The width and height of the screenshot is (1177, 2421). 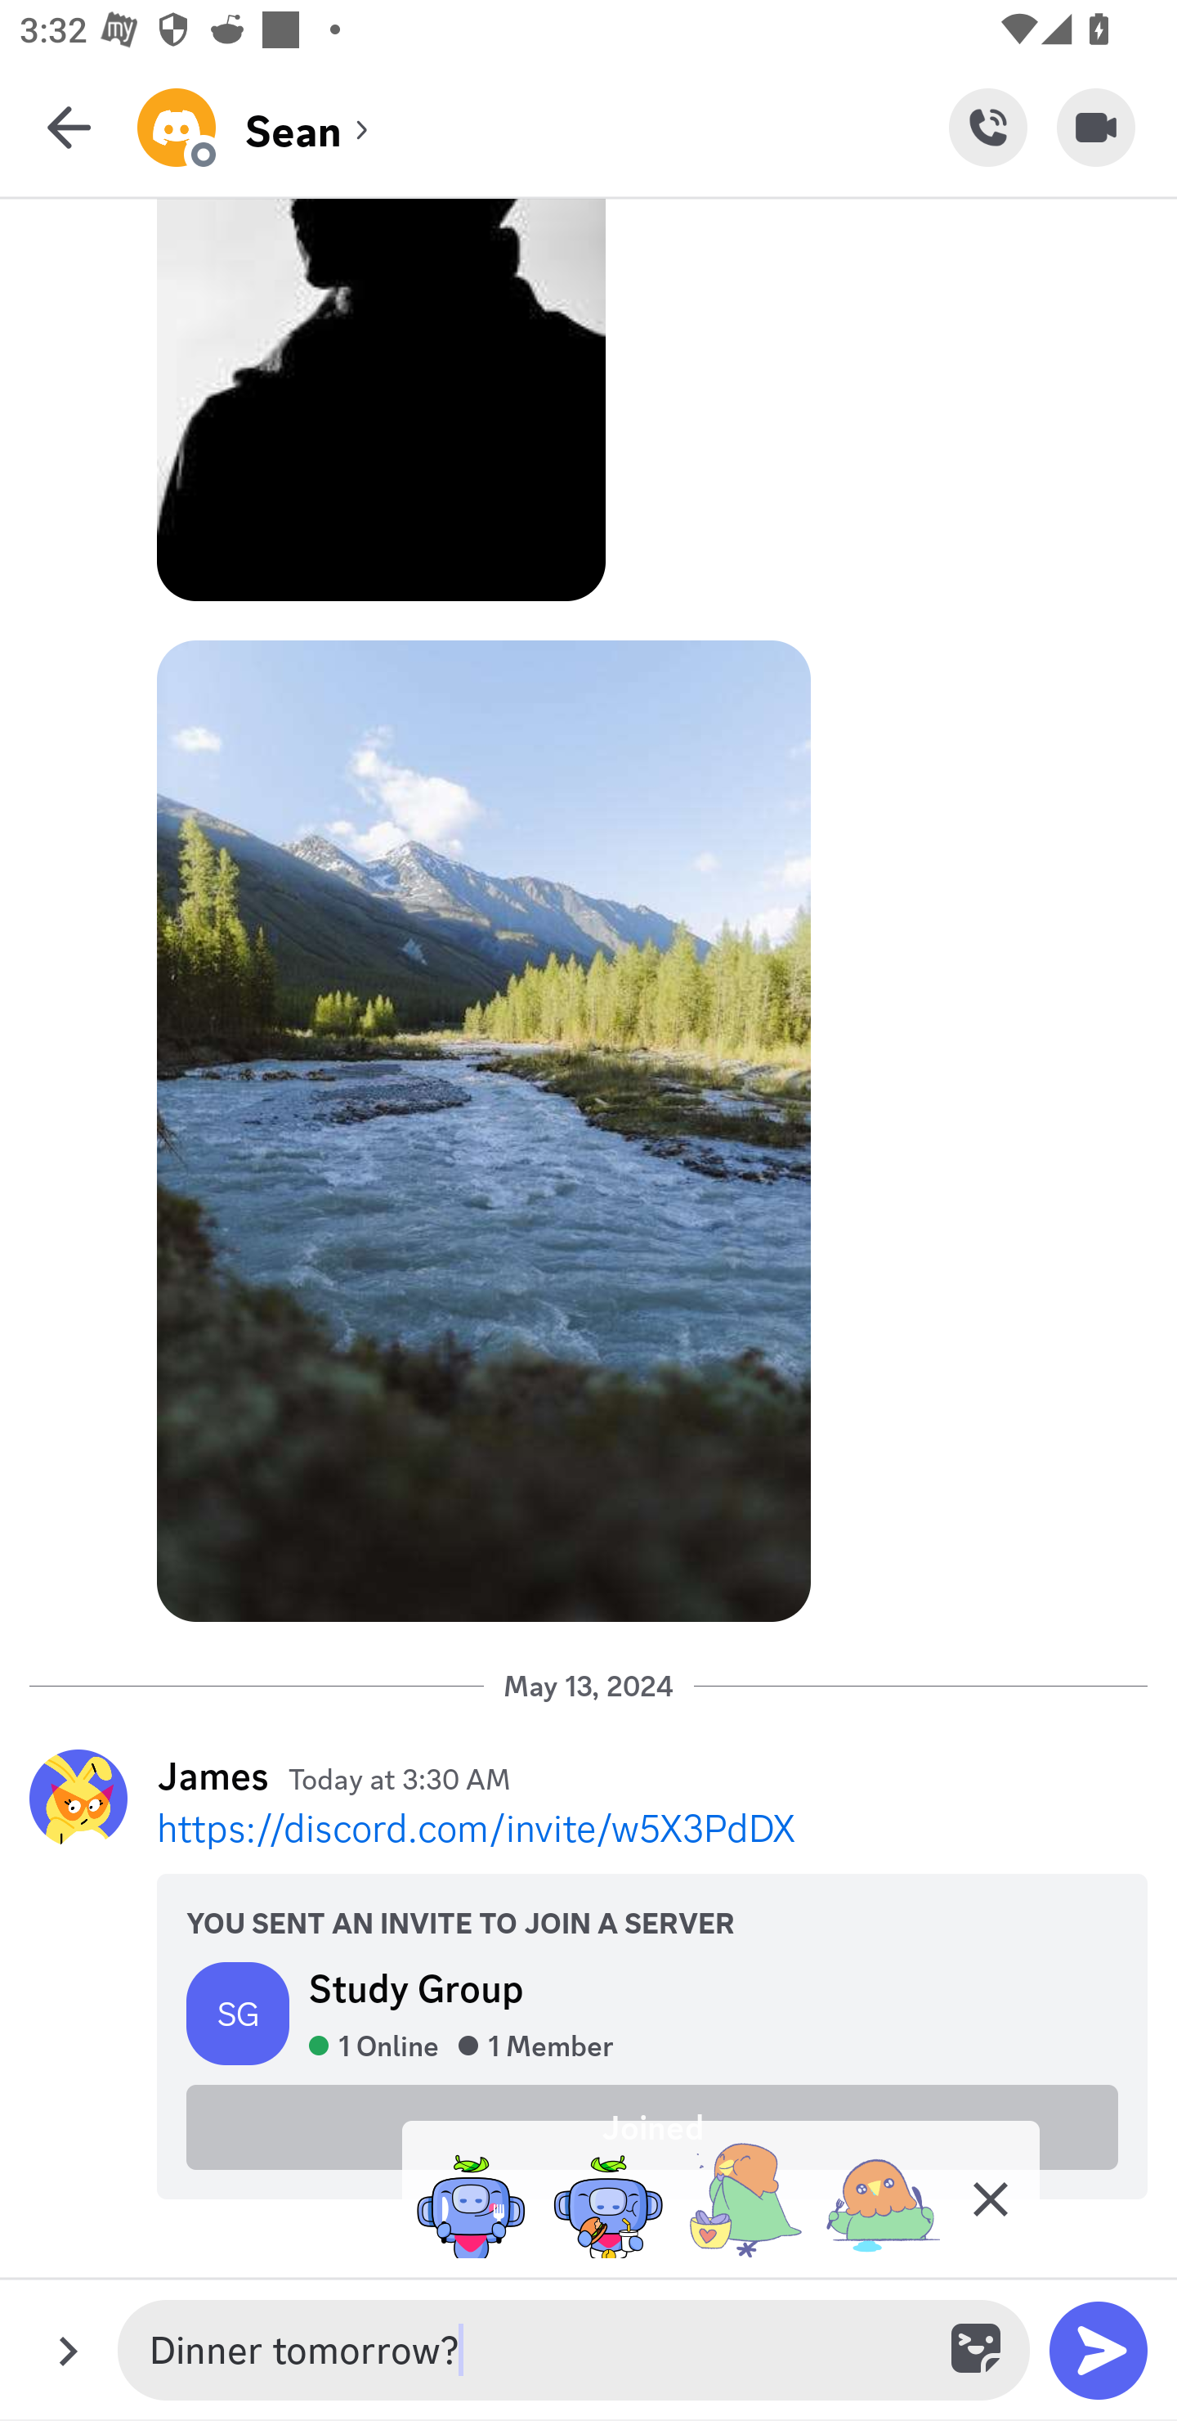 I want to click on Toggle emoji keyboard, so click(x=978, y=2351).